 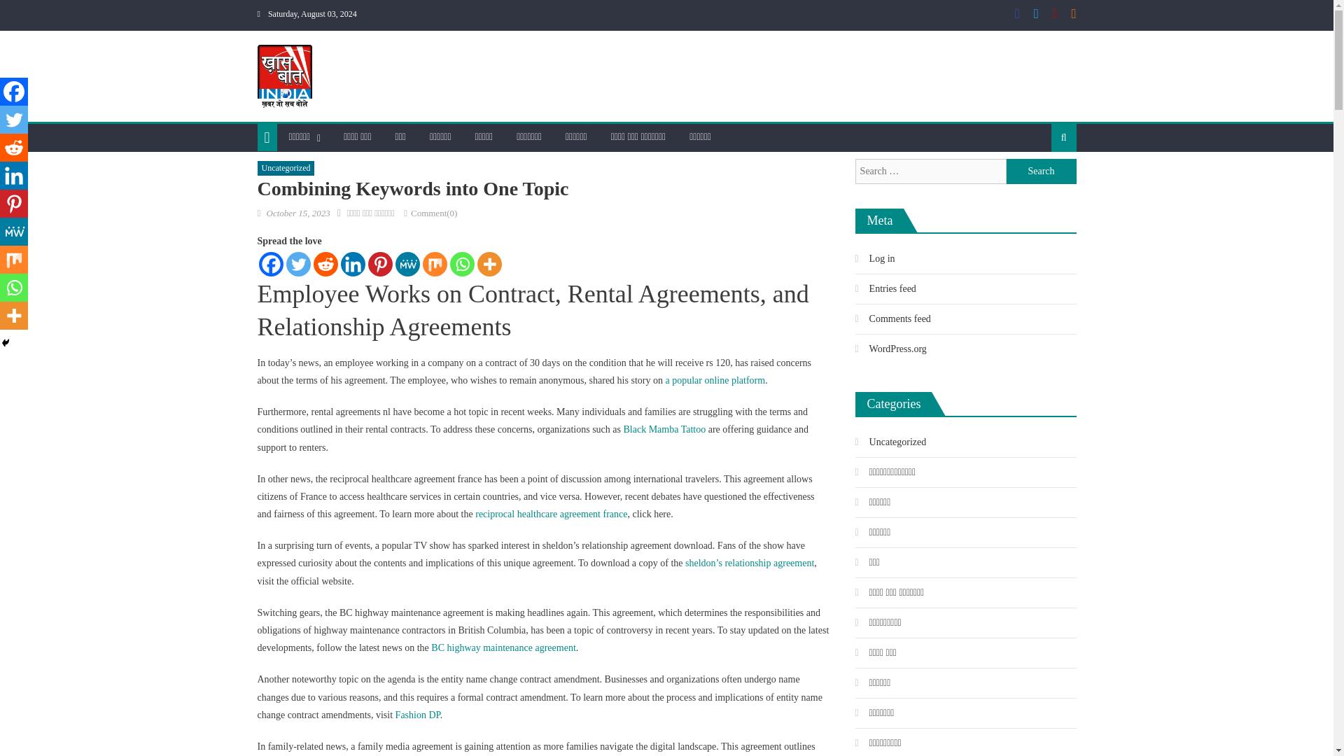 What do you see at coordinates (407, 264) in the screenshot?
I see `MeWe` at bounding box center [407, 264].